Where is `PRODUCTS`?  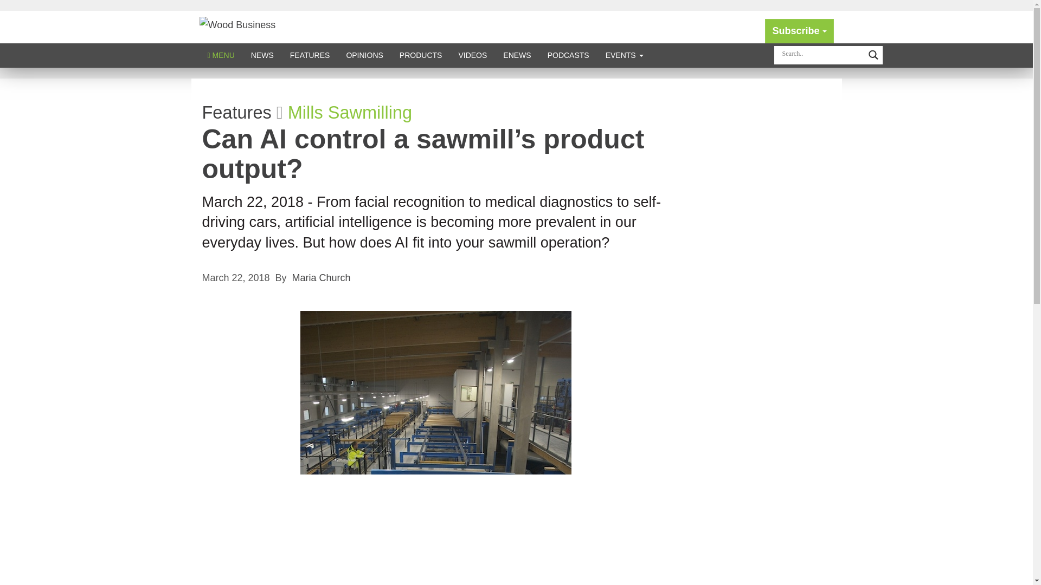 PRODUCTS is located at coordinates (421, 55).